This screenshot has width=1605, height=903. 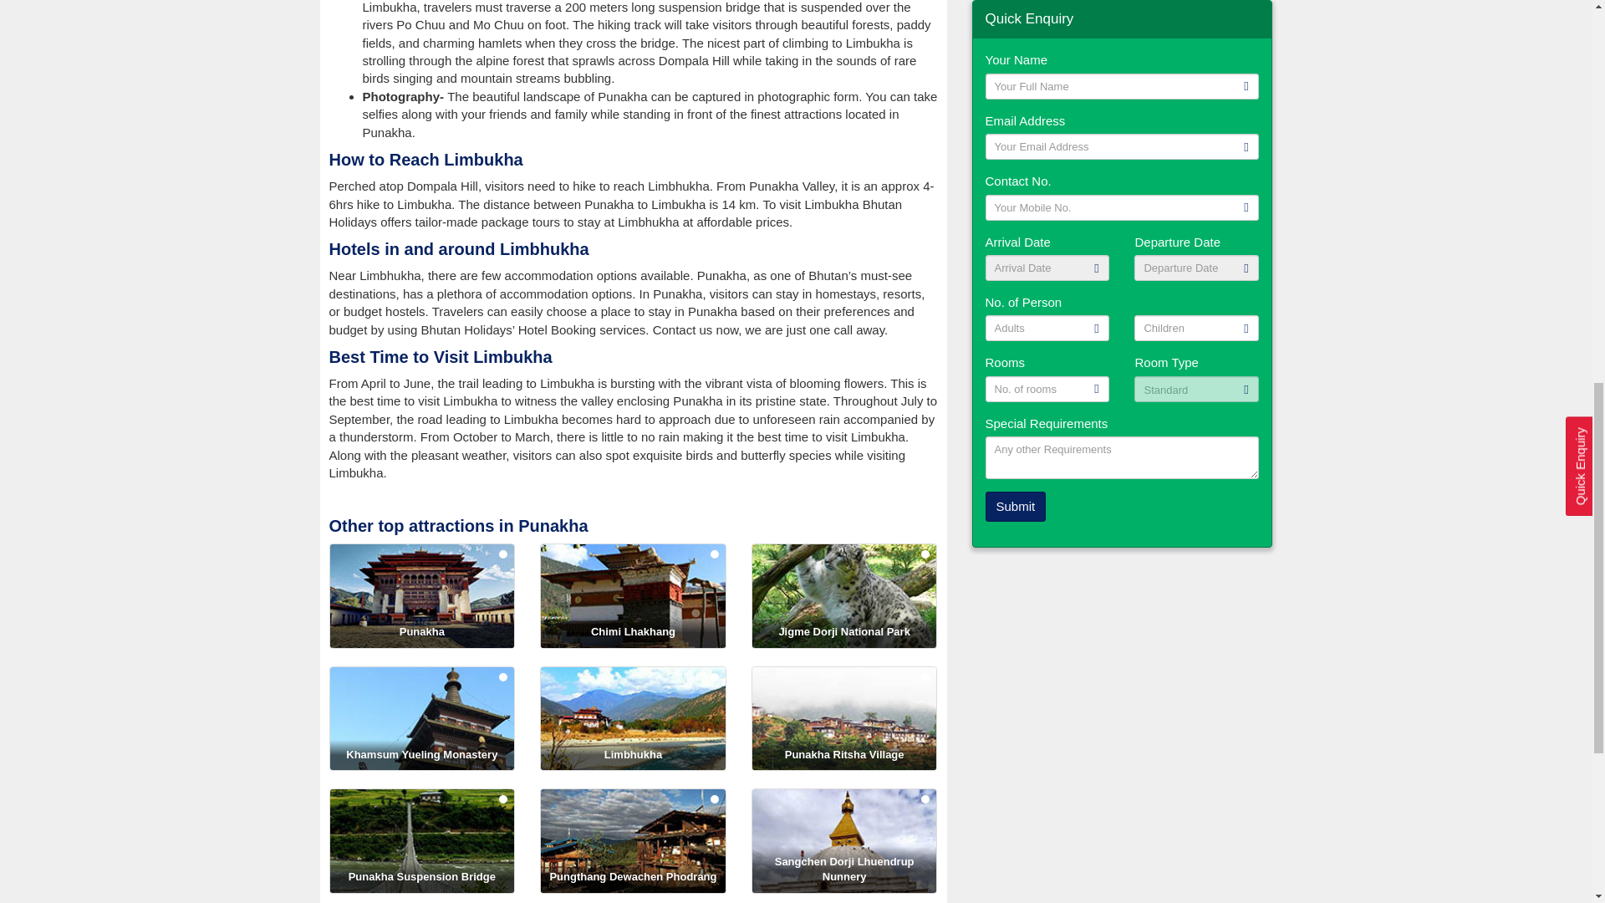 What do you see at coordinates (421, 596) in the screenshot?
I see `Punakha` at bounding box center [421, 596].